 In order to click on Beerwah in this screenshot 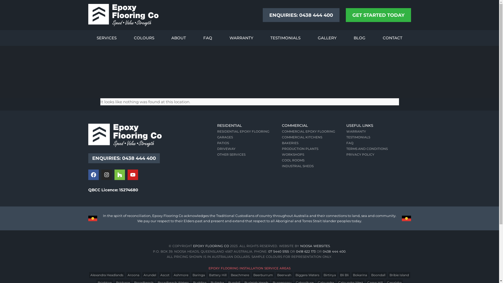, I will do `click(284, 275)`.